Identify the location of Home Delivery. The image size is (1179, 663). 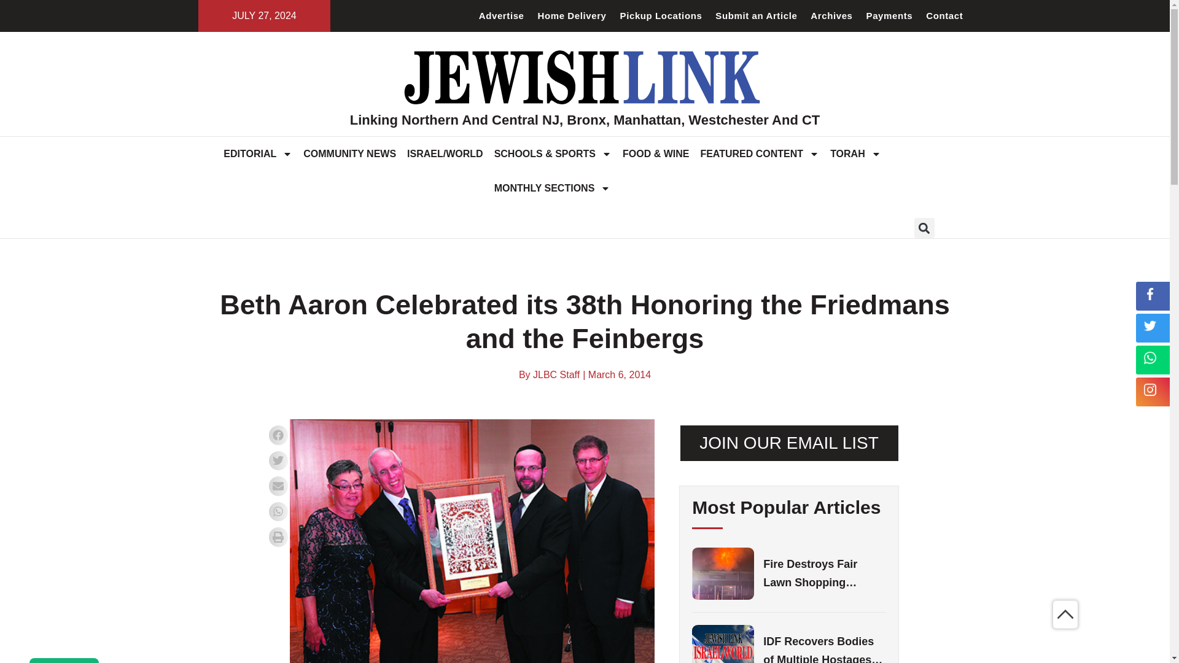
(572, 16).